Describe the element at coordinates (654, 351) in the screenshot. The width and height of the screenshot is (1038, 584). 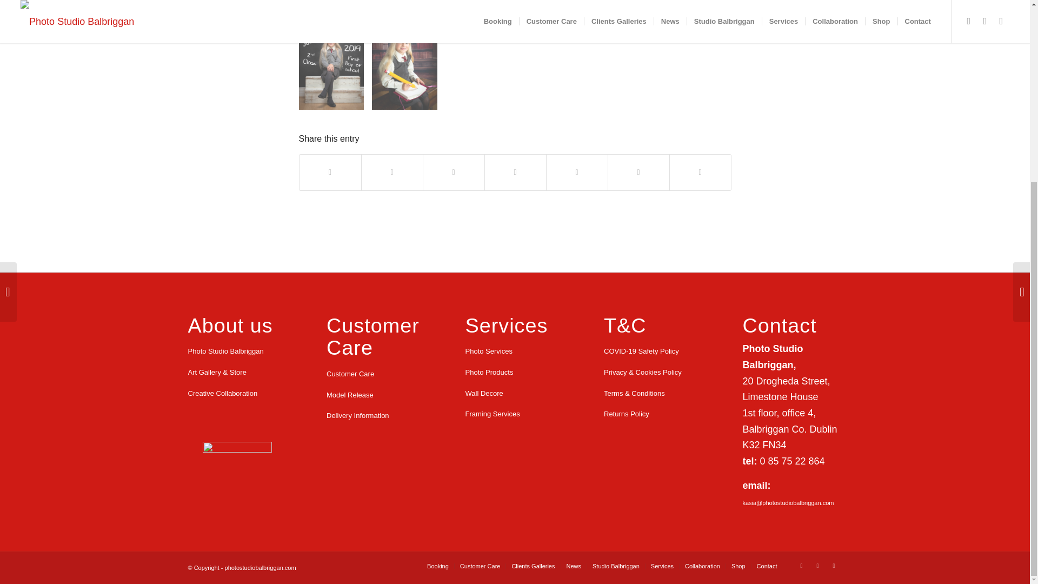
I see `COVID-19 Safety Policy` at that location.